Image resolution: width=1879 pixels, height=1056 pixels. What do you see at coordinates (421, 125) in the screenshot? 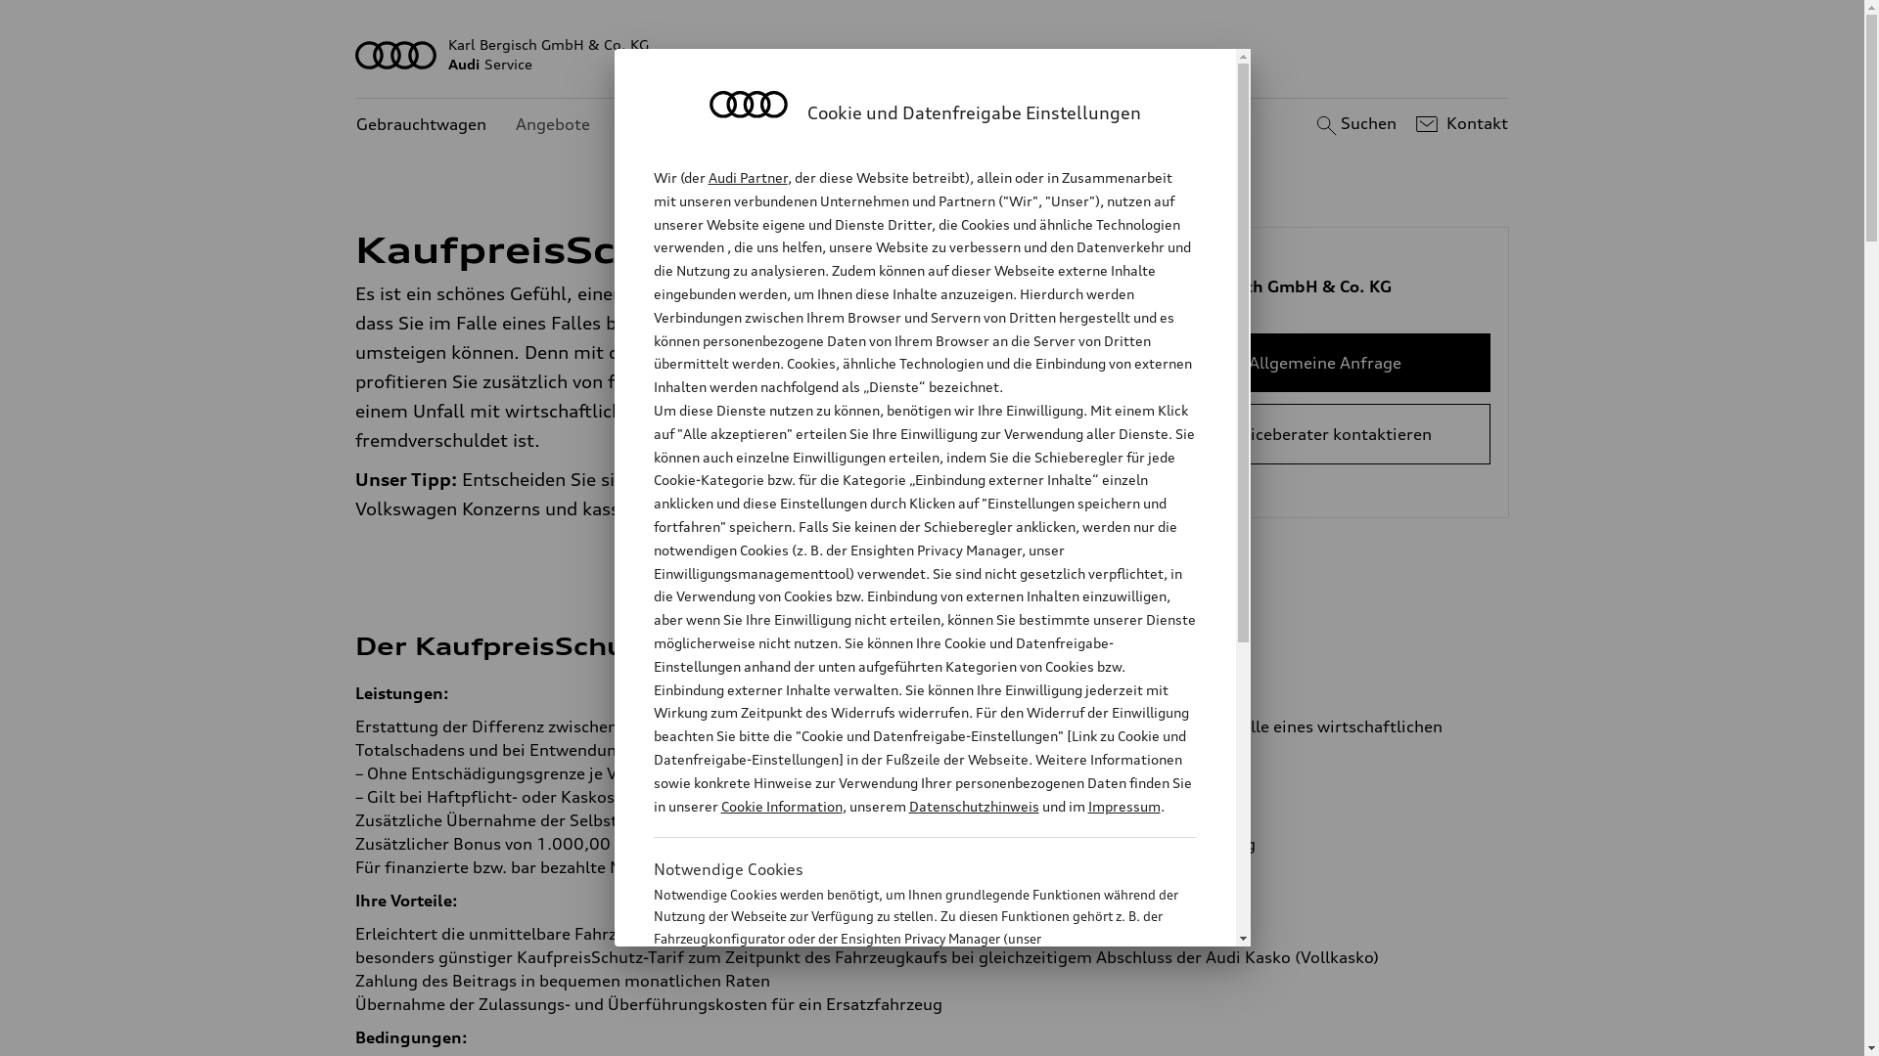
I see `Gebrauchtwagen` at bounding box center [421, 125].